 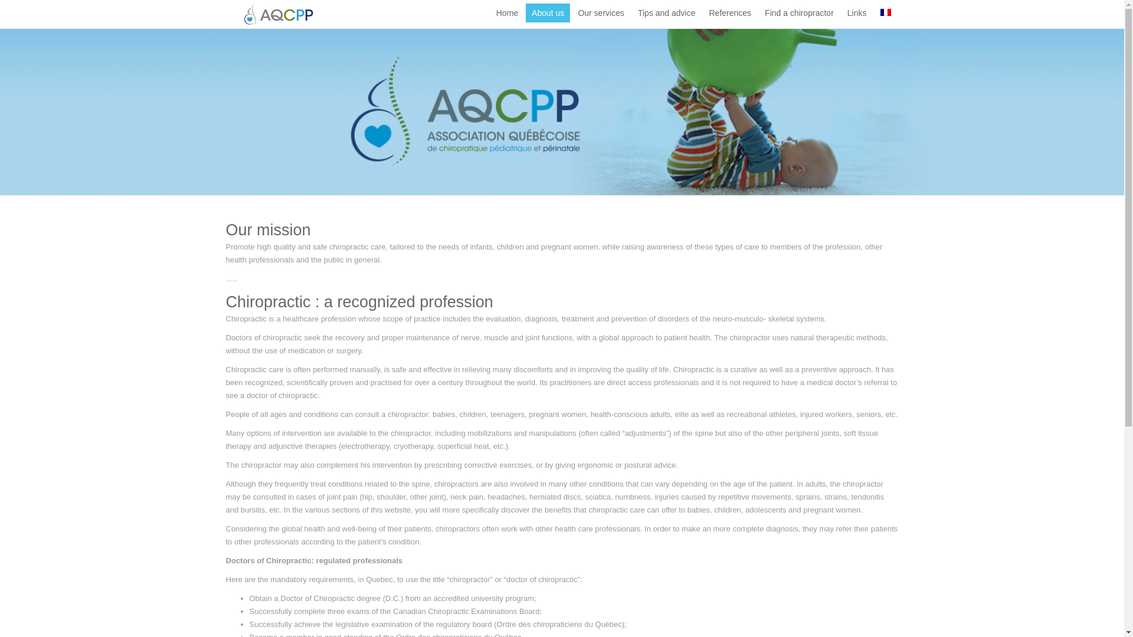 I want to click on Our services, so click(x=601, y=13).